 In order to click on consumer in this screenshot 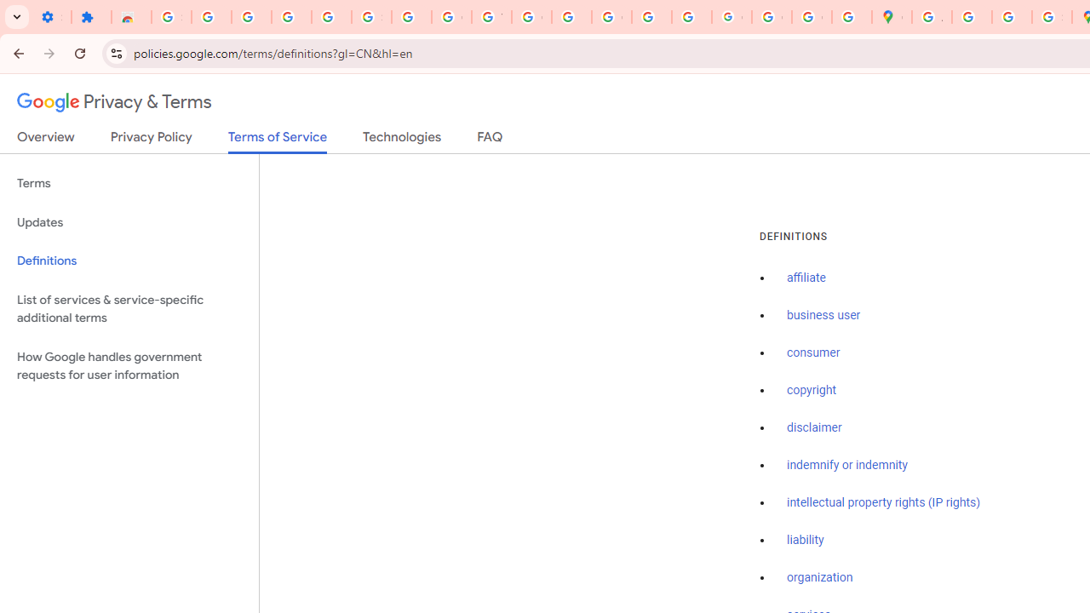, I will do `click(813, 353)`.